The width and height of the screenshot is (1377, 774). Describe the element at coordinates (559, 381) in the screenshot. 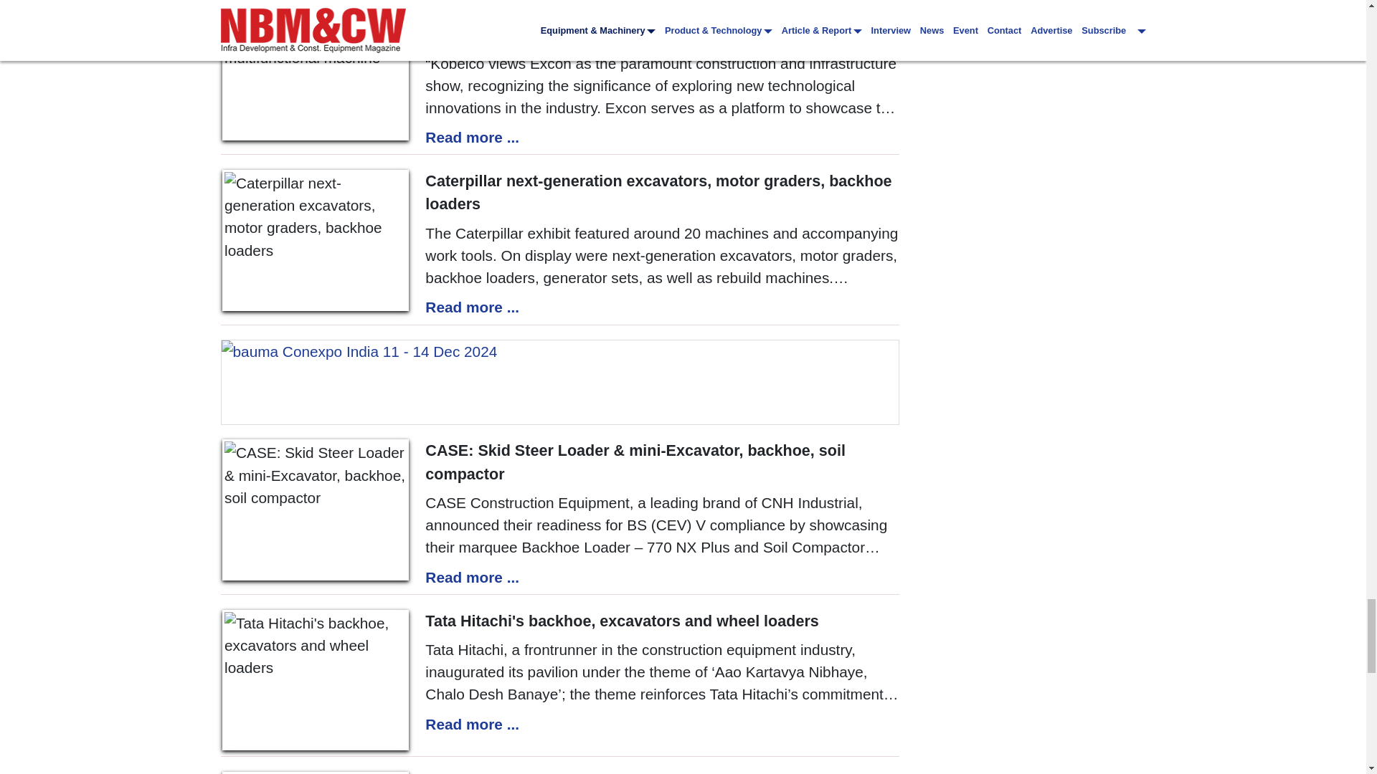

I see `bauma Conexpo India 11 - 14 Dec 2024` at that location.